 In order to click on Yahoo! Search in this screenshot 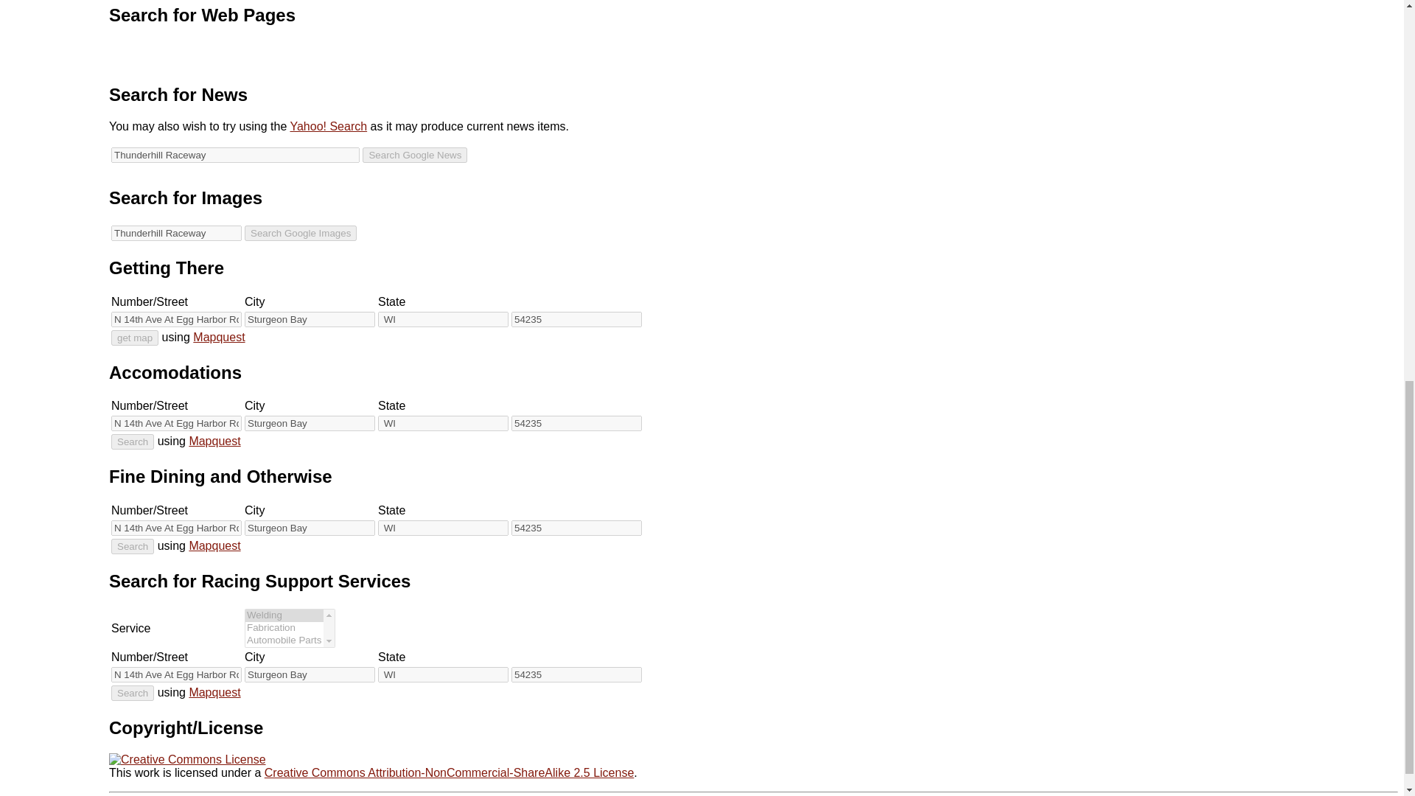, I will do `click(328, 127)`.